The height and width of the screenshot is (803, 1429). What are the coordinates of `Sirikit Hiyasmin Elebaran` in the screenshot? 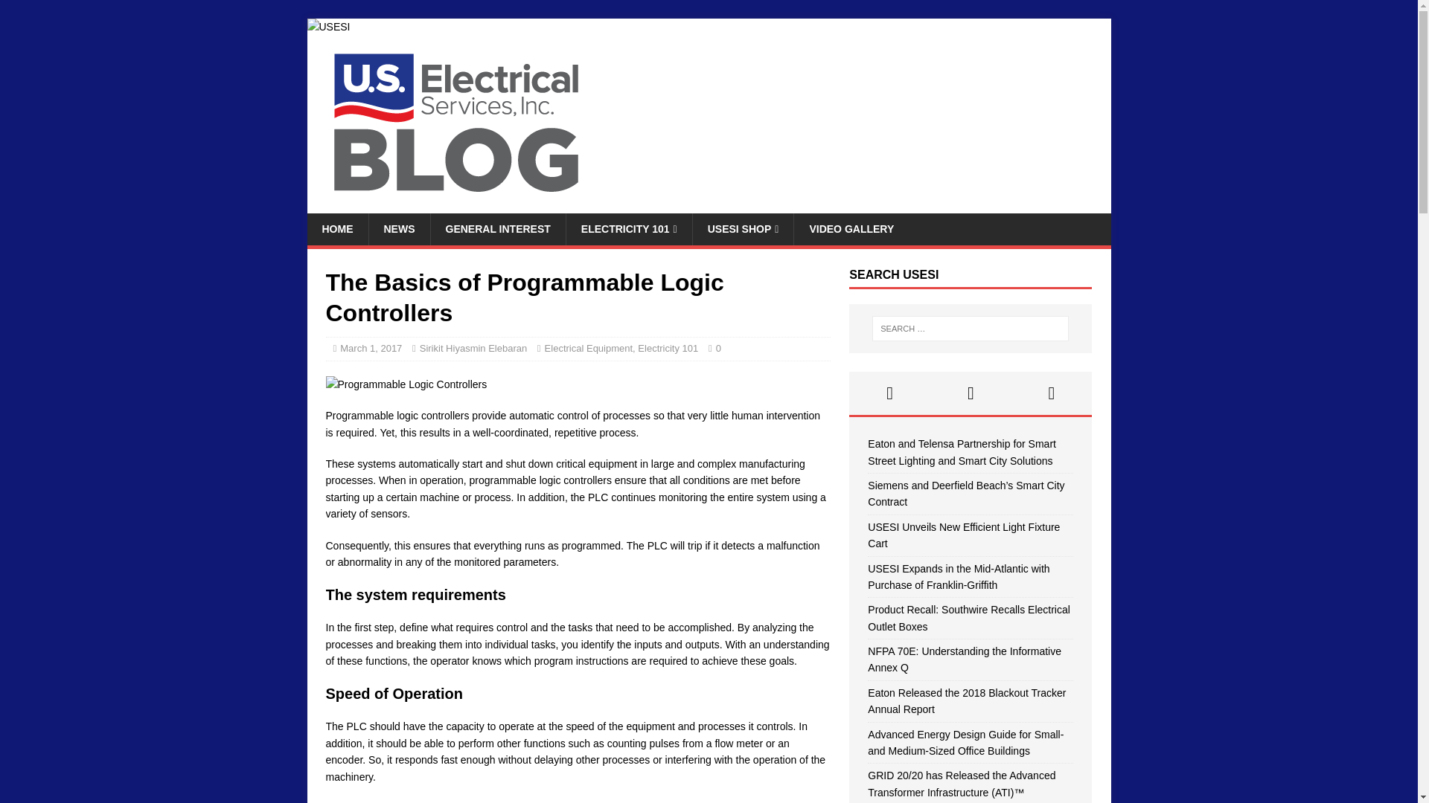 It's located at (473, 348).